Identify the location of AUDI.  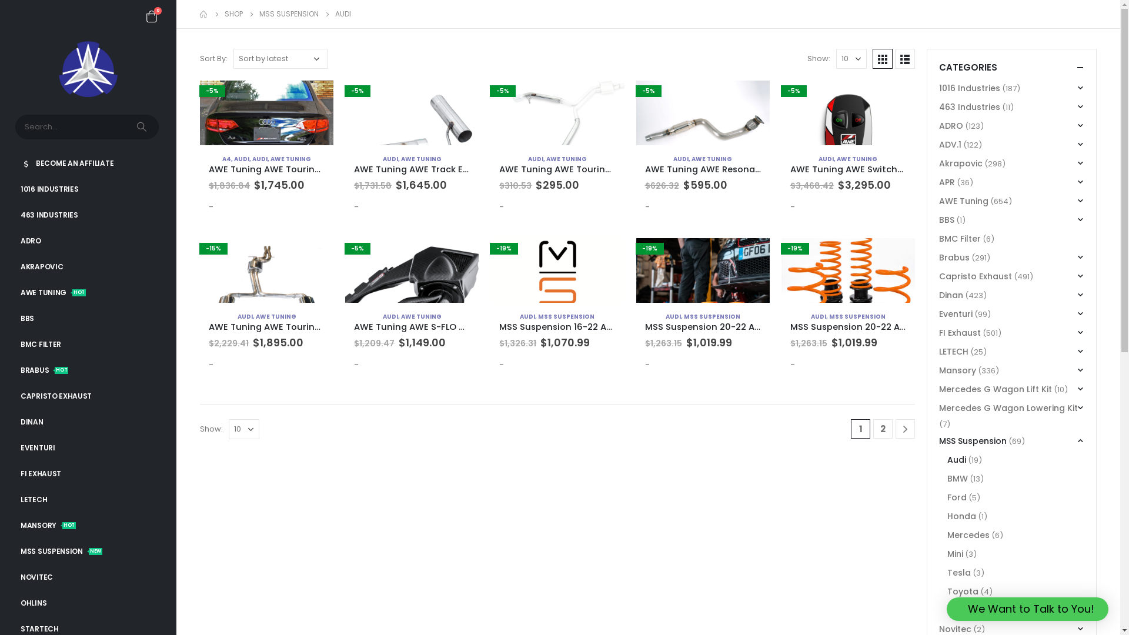
(245, 316).